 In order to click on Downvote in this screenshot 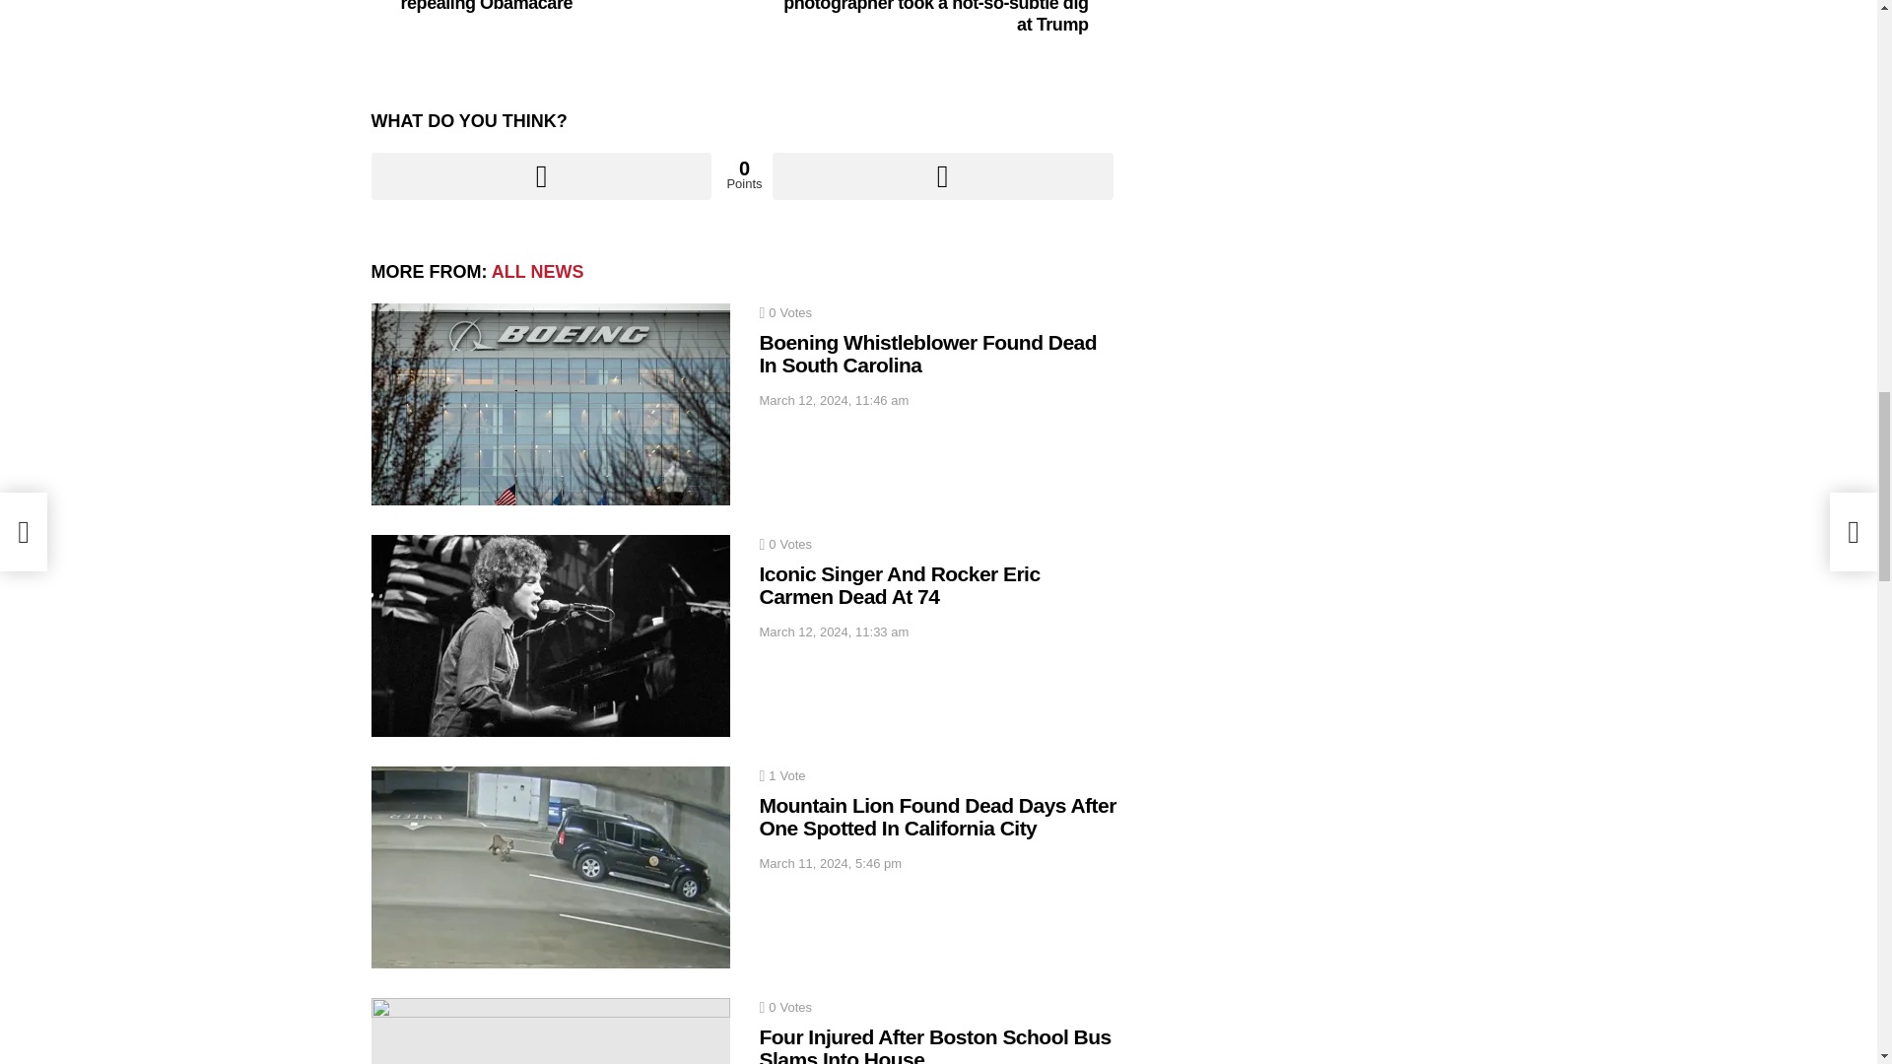, I will do `click(942, 176)`.